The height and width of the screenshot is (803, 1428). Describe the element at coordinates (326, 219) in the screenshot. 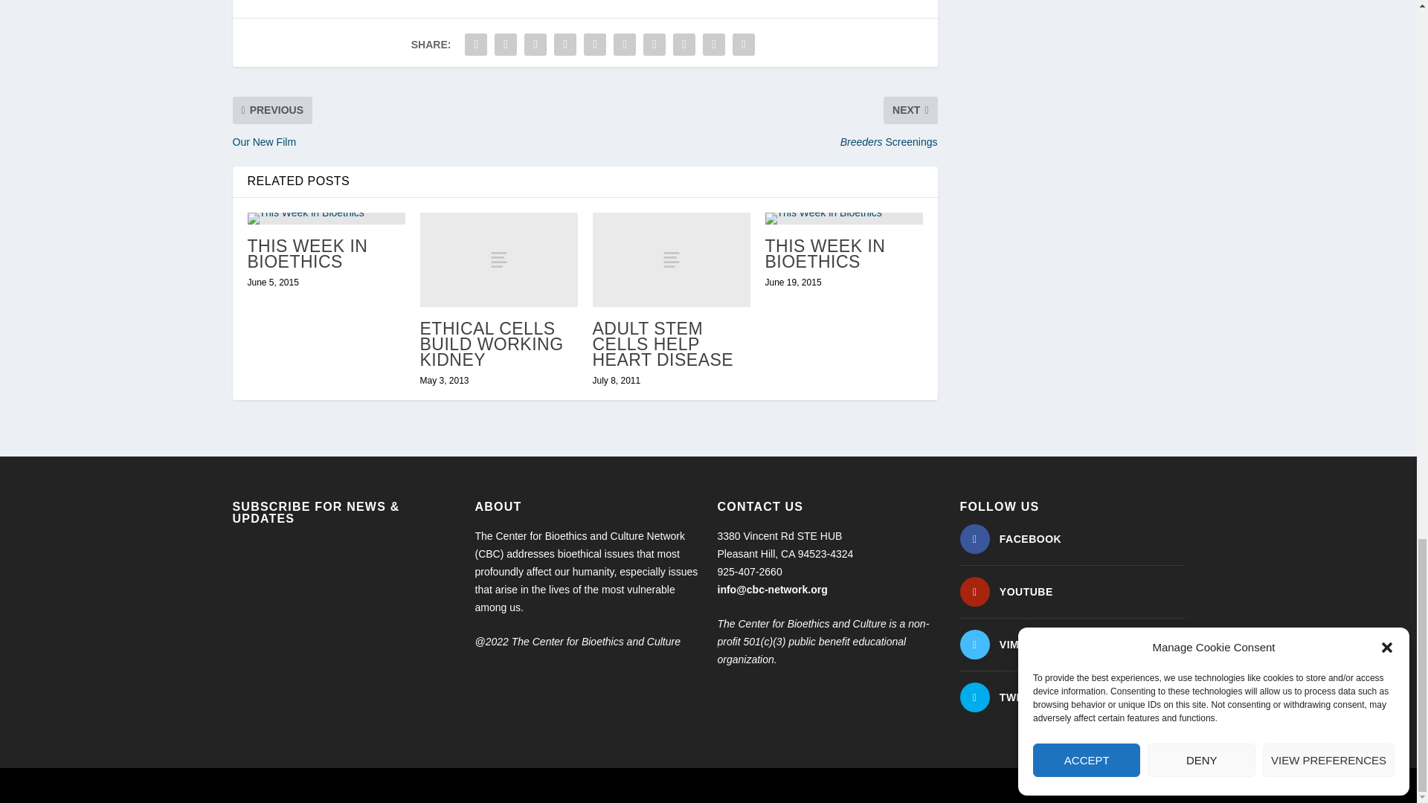

I see `This Week in Bioethics` at that location.